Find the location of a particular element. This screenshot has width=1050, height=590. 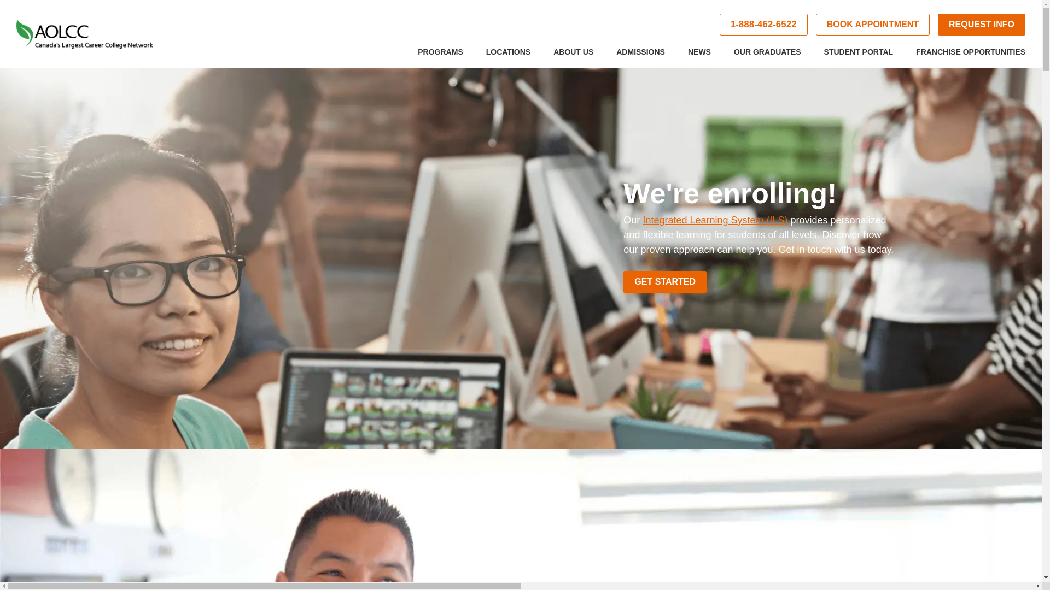

PROGRAMS is located at coordinates (440, 57).